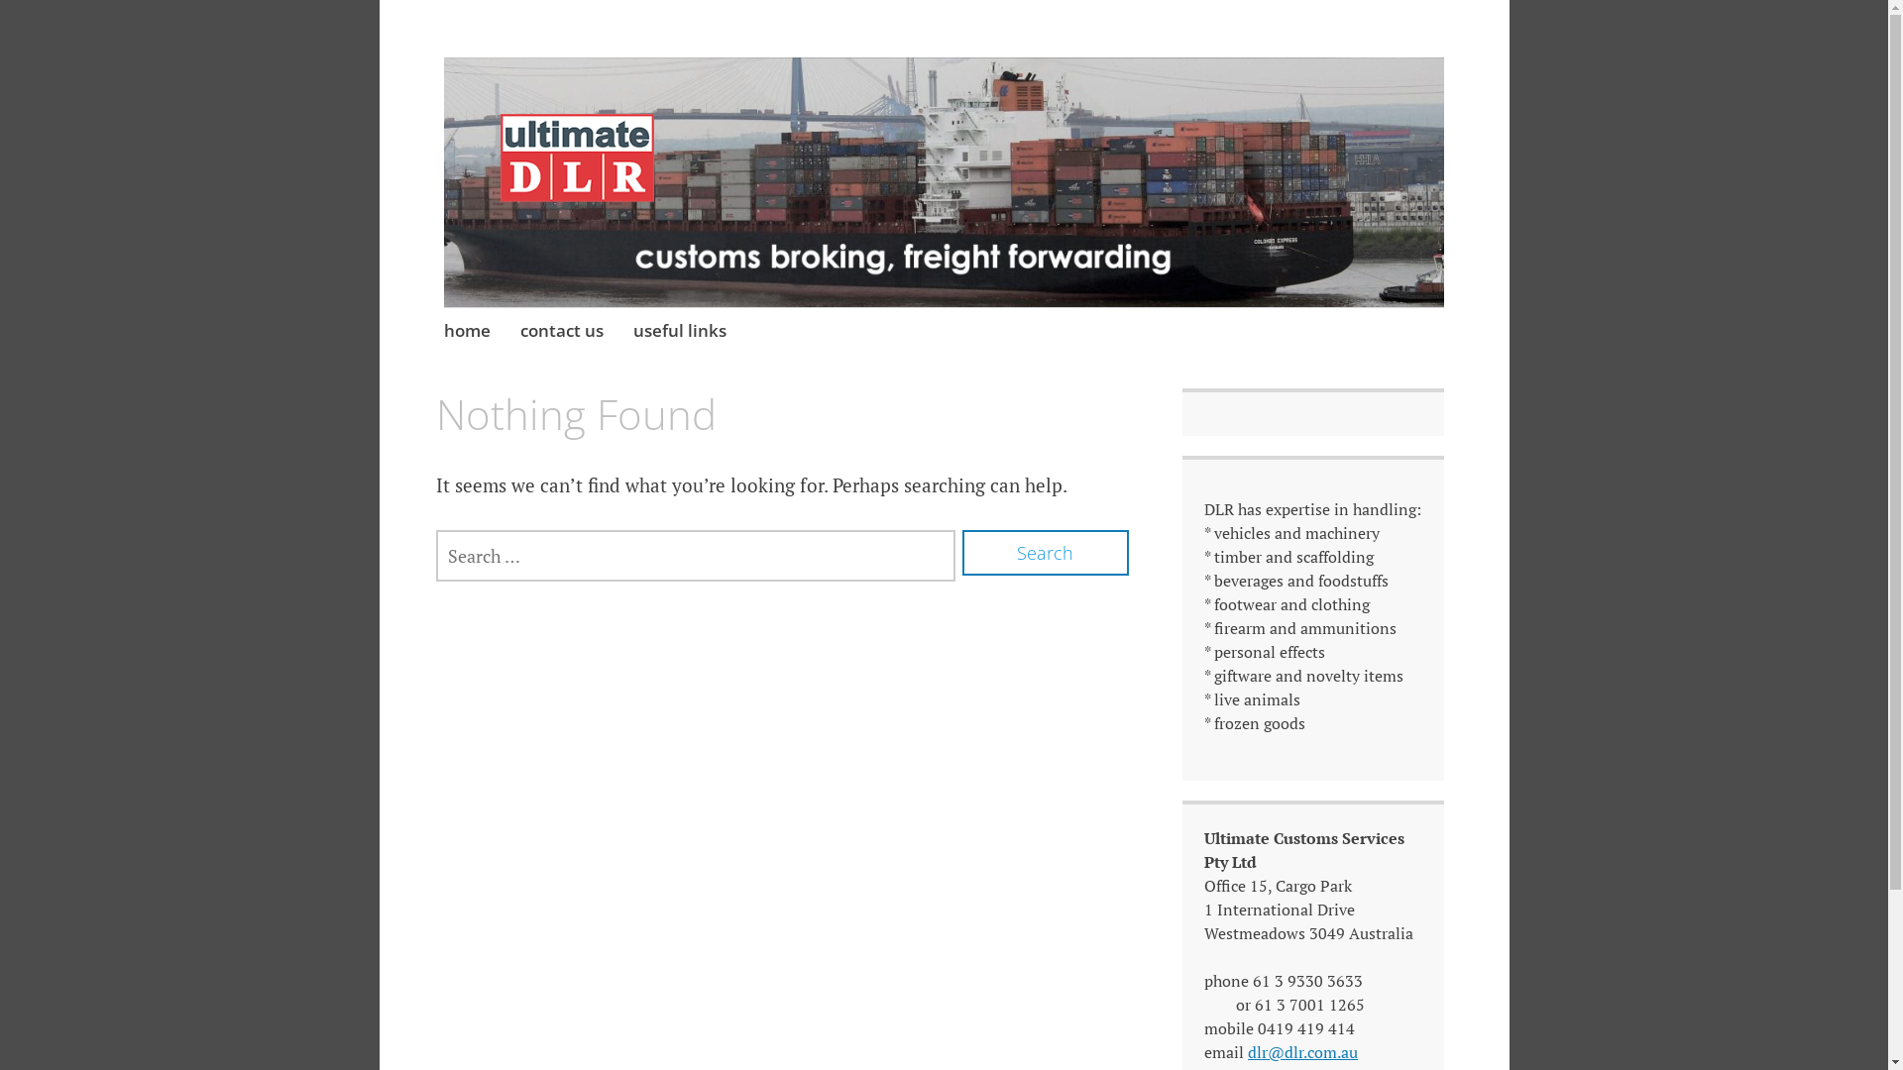 This screenshot has width=1903, height=1070. Describe the element at coordinates (1302, 1052) in the screenshot. I see `dlr@dlr.com.au` at that location.